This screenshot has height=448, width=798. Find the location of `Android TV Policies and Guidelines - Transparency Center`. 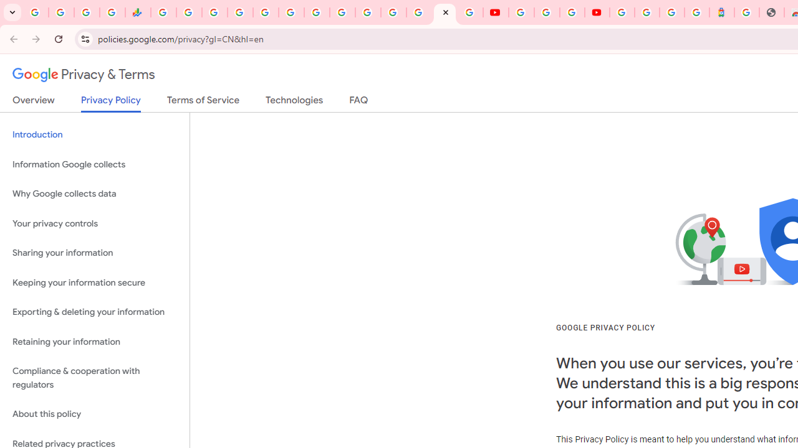

Android TV Policies and Guidelines - Transparency Center is located at coordinates (317, 12).